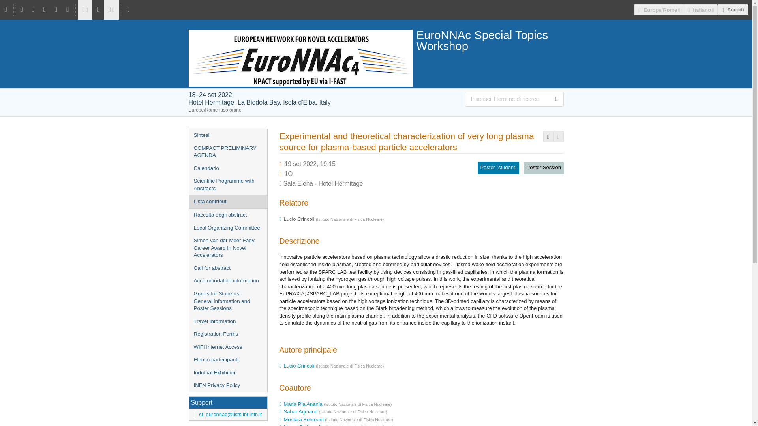 This screenshot has width=758, height=426. What do you see at coordinates (558, 136) in the screenshot?
I see `Esporta` at bounding box center [558, 136].